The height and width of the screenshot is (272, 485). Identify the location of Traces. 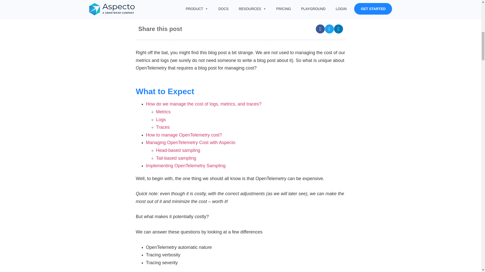
(163, 127).